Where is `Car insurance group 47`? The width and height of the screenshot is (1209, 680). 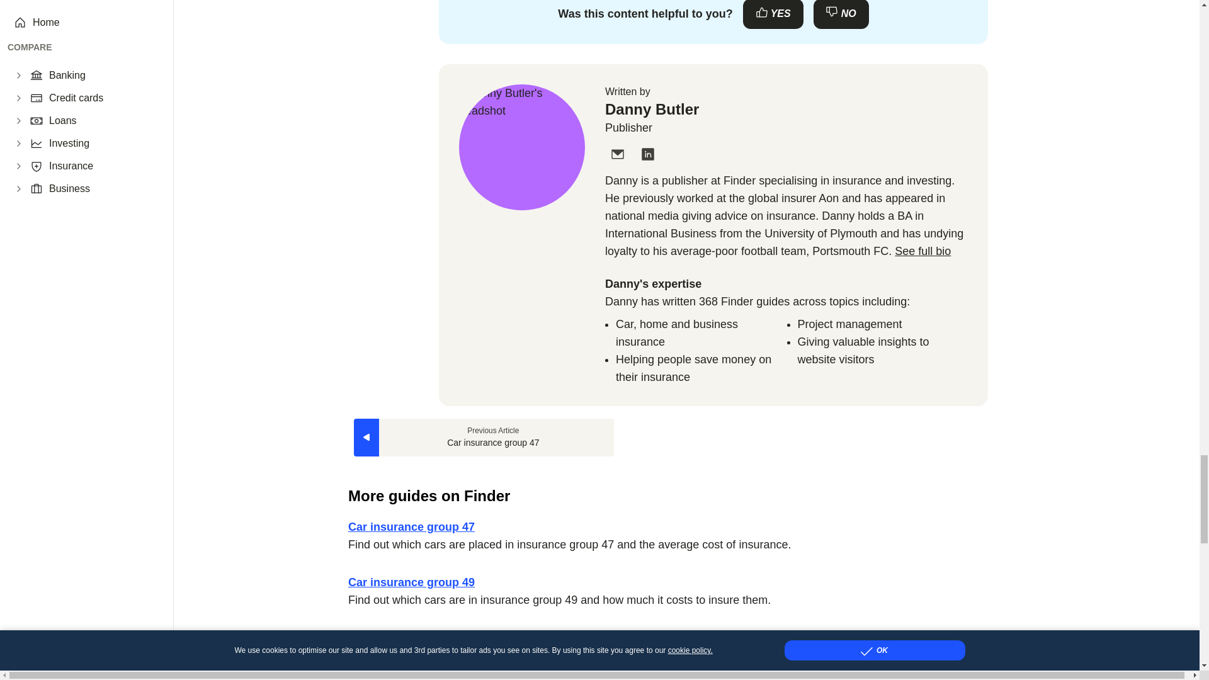
Car insurance group 47 is located at coordinates (484, 437).